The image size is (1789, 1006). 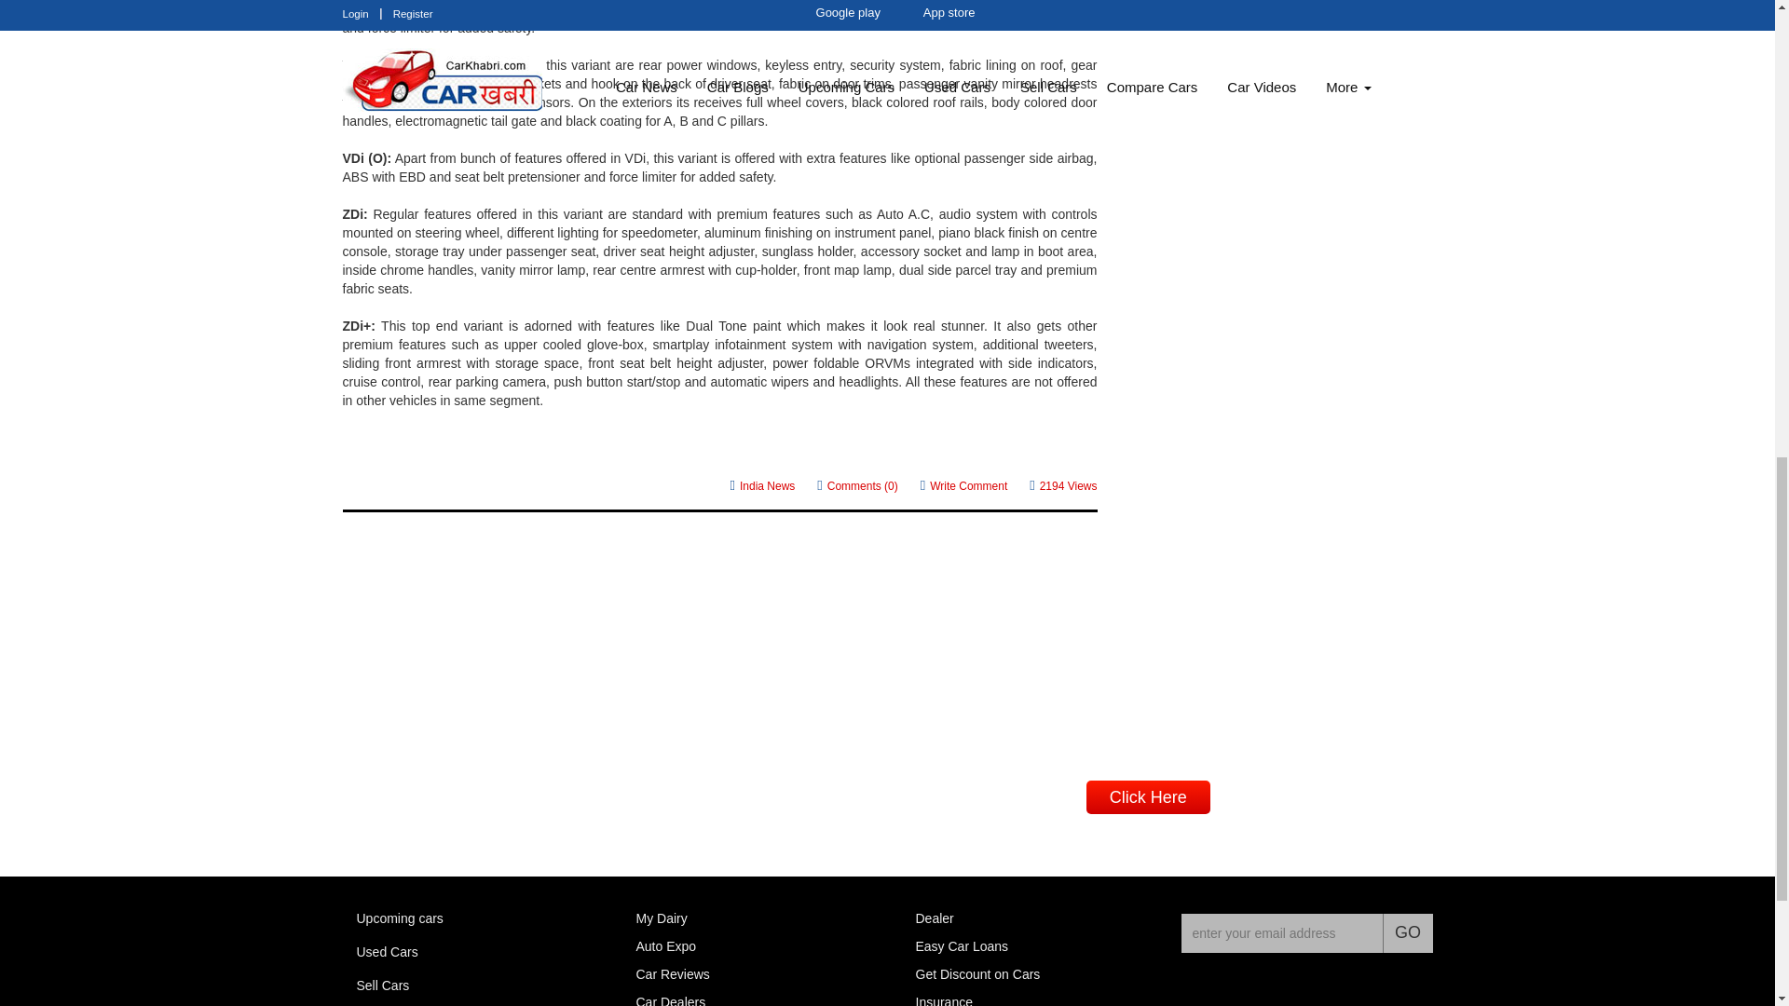 I want to click on India News, so click(x=762, y=484).